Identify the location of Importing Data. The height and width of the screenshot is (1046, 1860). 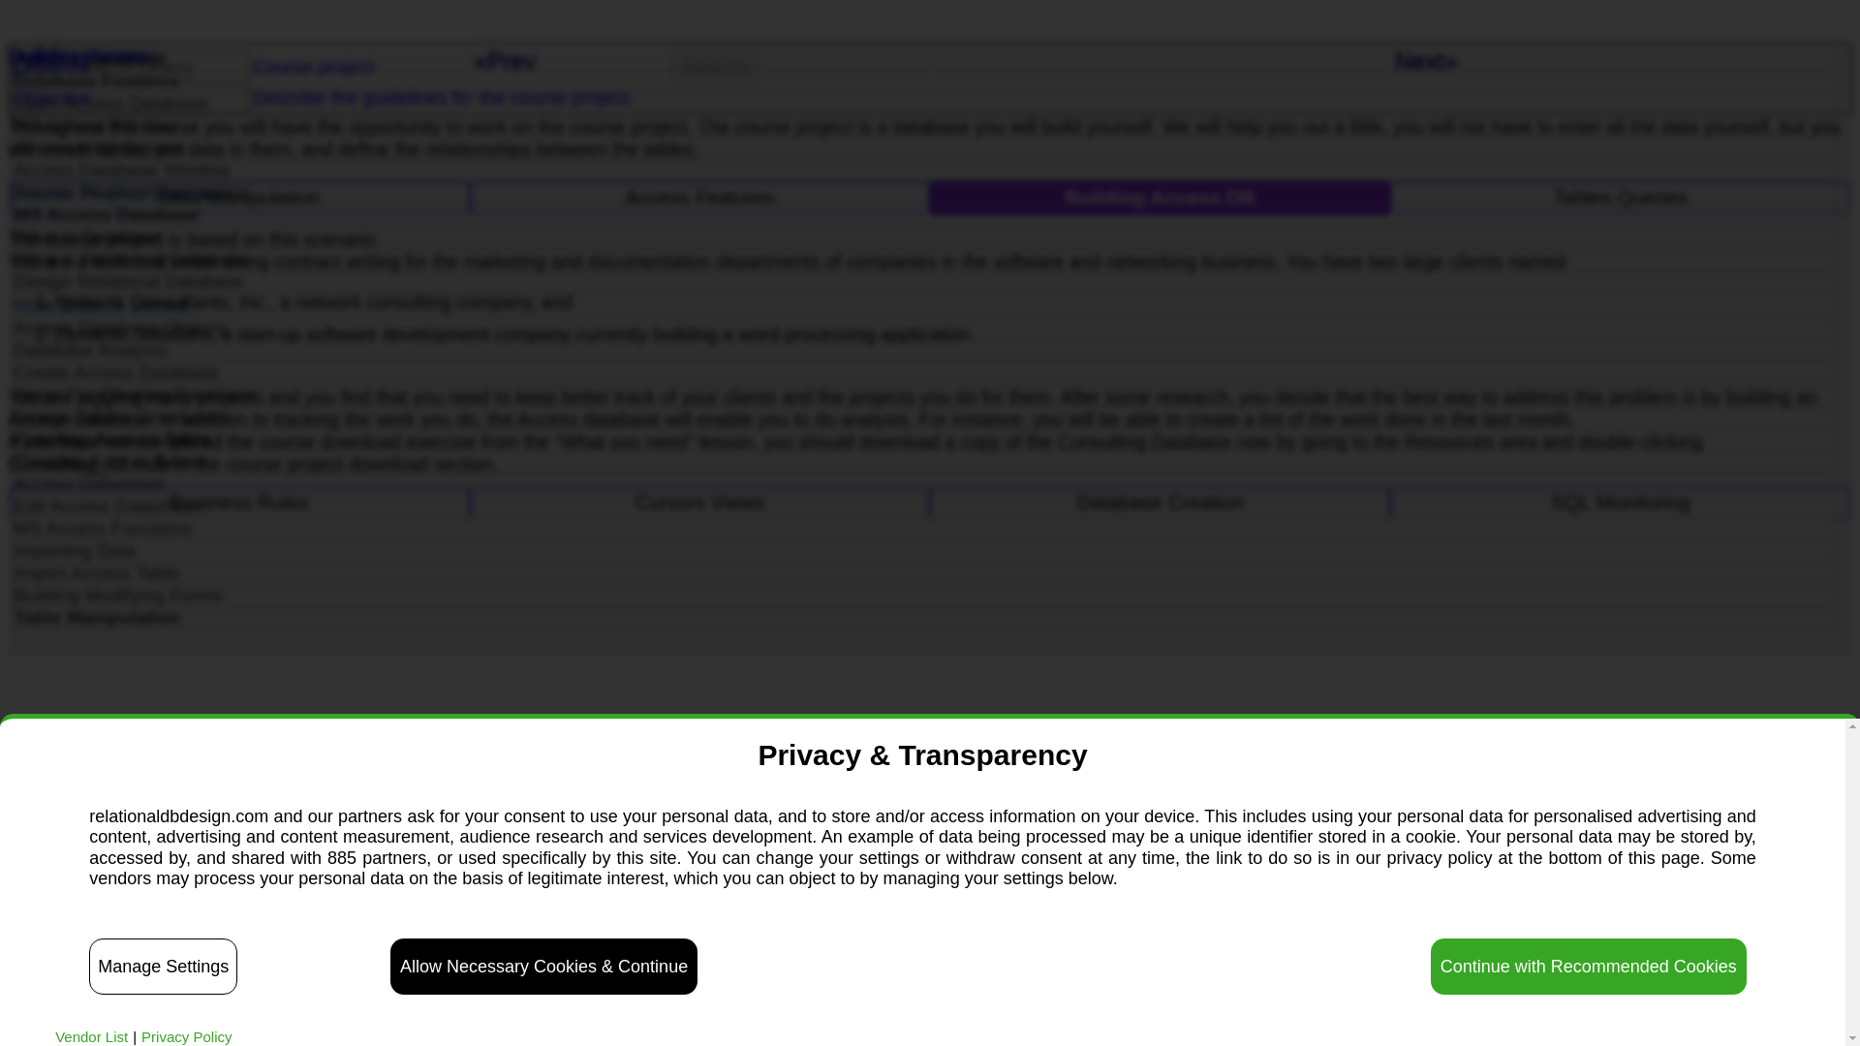
(923, 550).